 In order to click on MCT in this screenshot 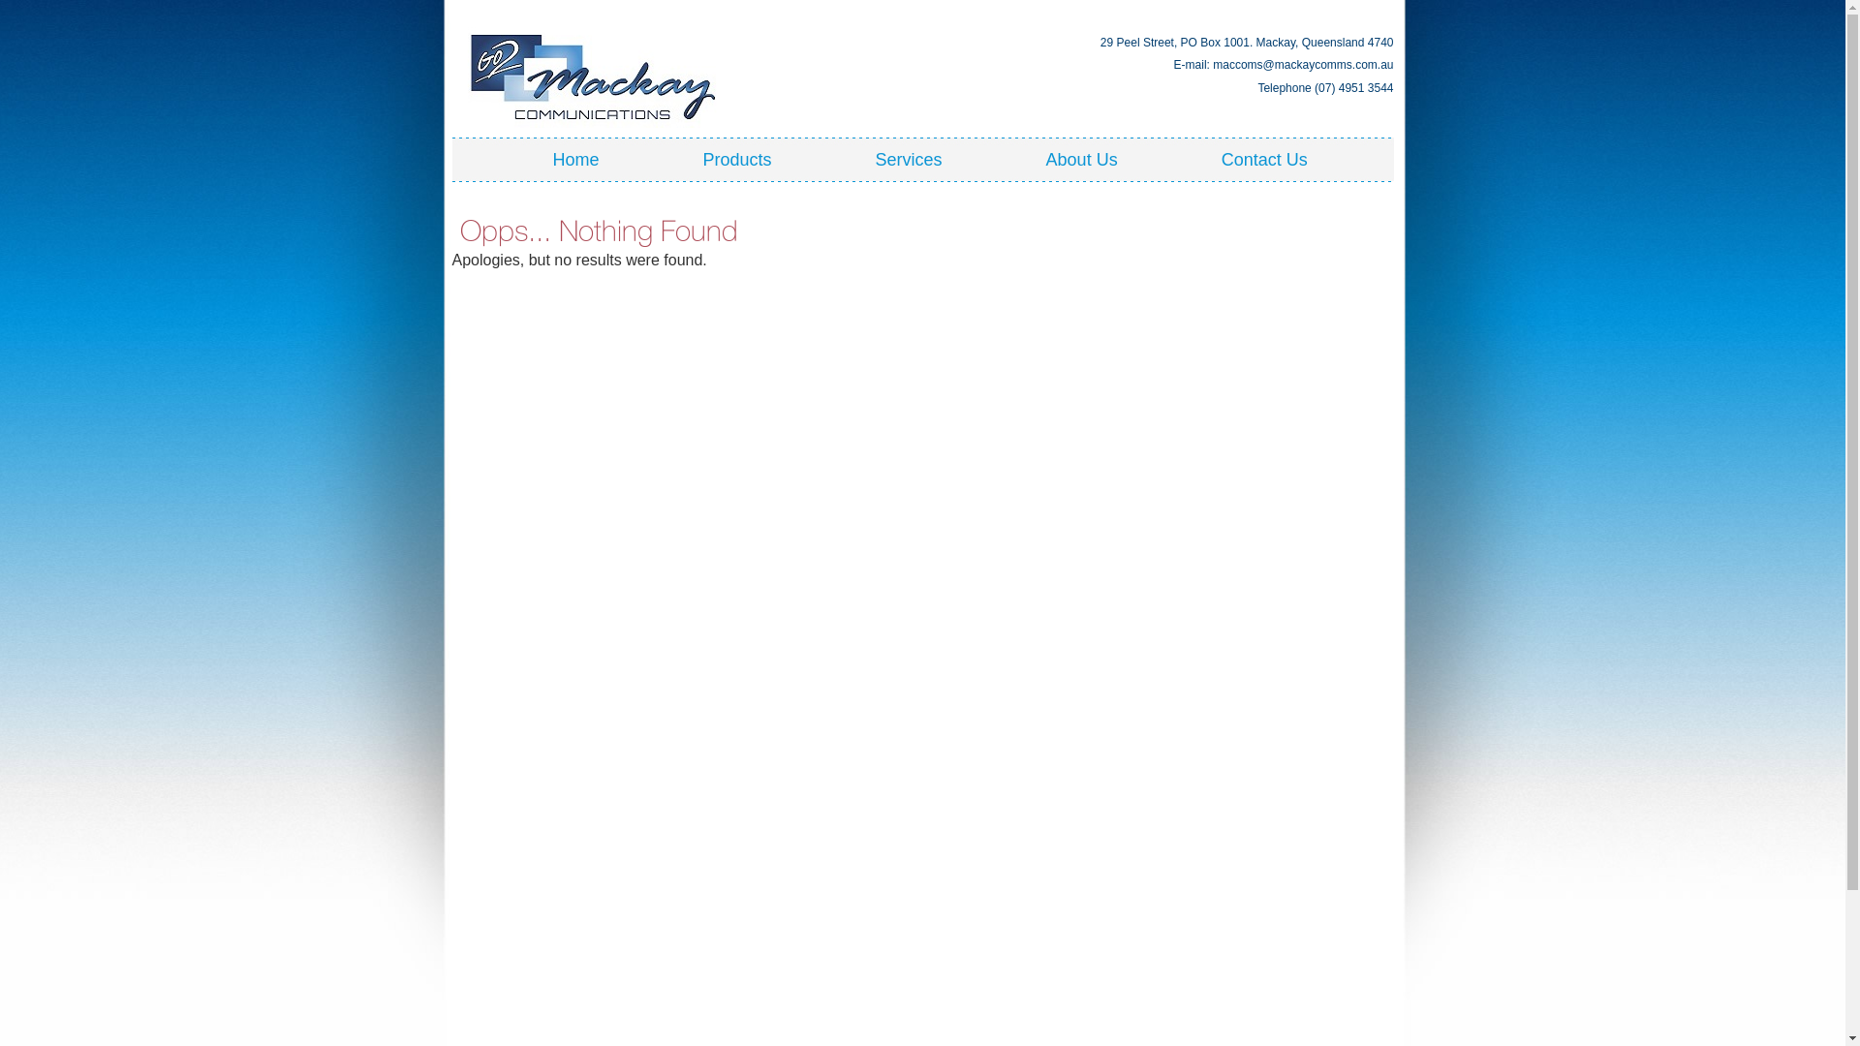, I will do `click(593, 74)`.